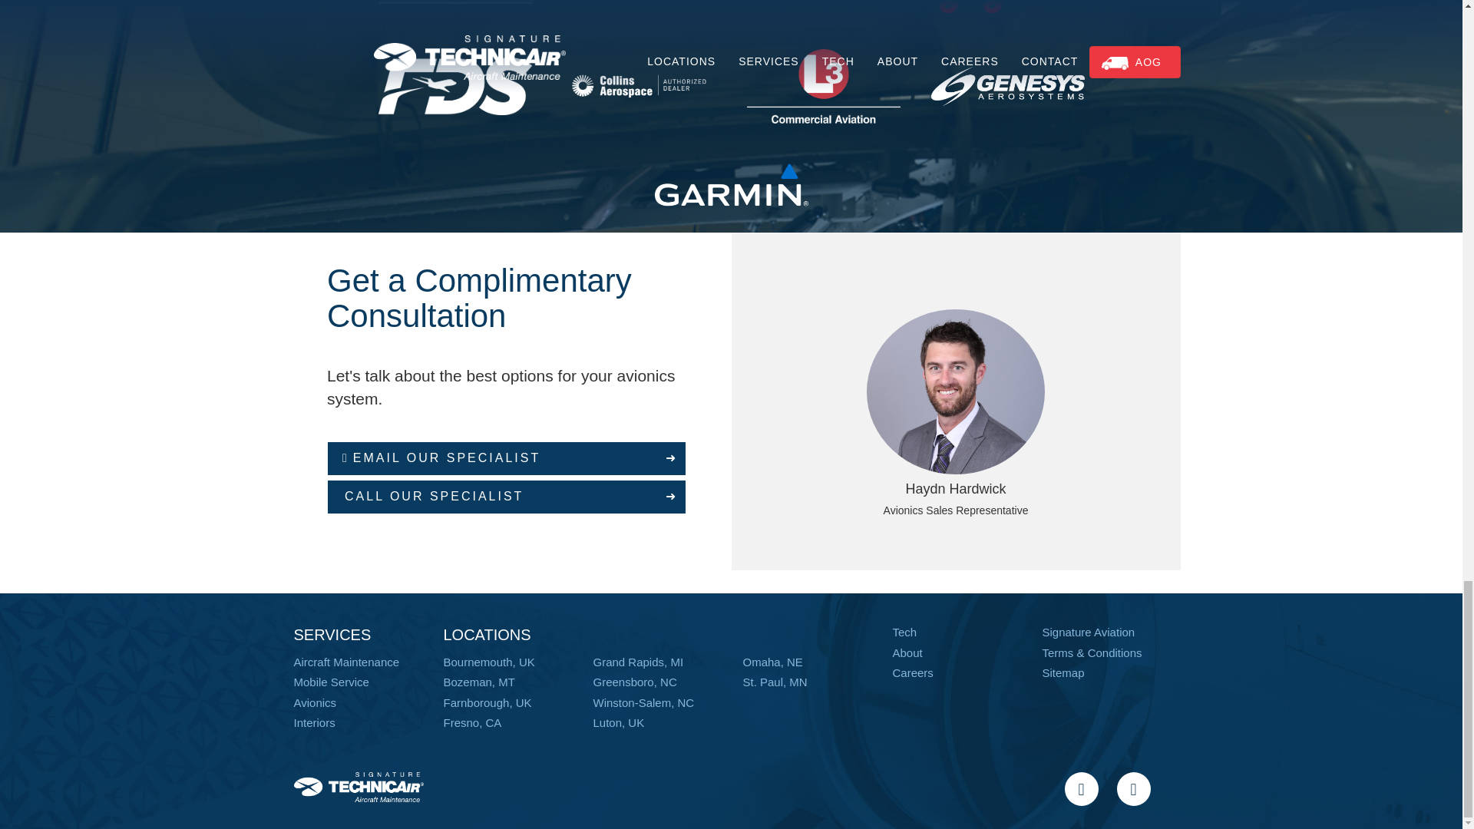 The height and width of the screenshot is (829, 1474). Describe the element at coordinates (313, 723) in the screenshot. I see `Interiors` at that location.